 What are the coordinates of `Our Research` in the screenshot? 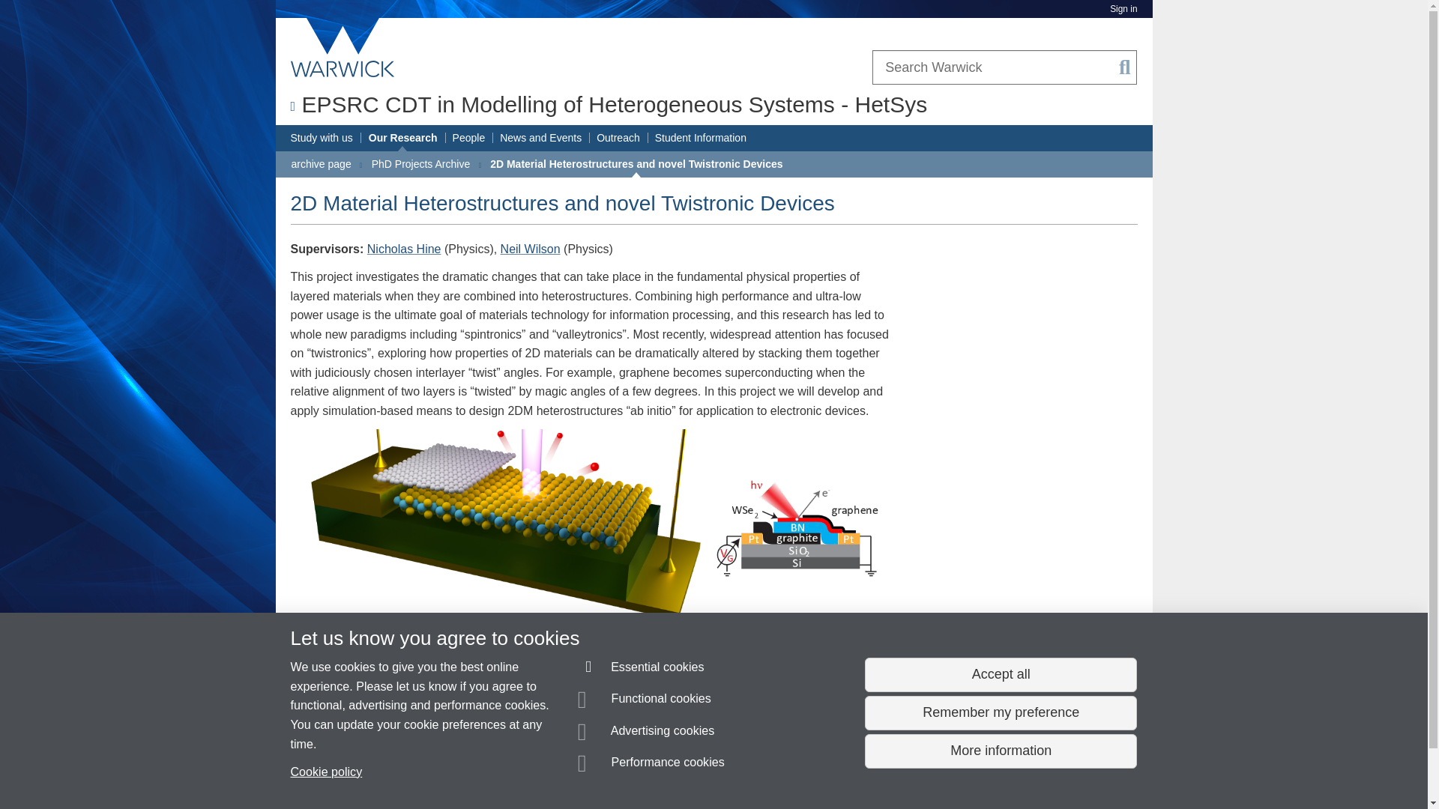 It's located at (402, 138).